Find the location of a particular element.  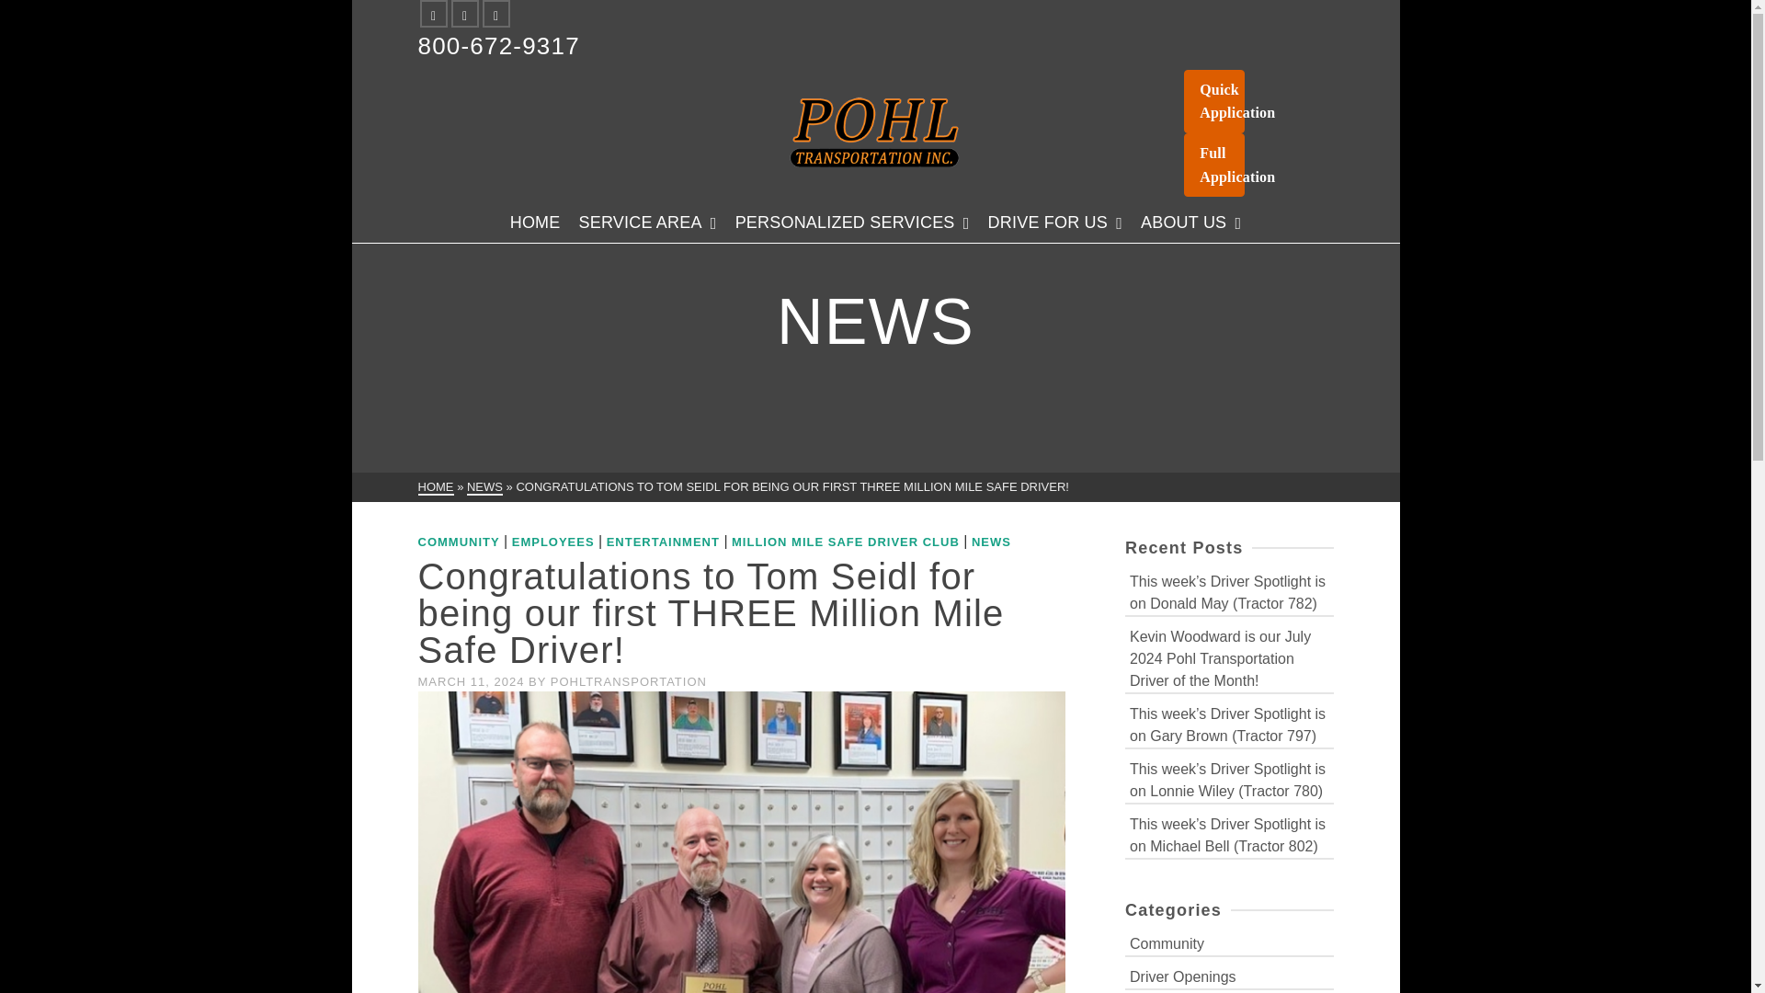

NEWS is located at coordinates (991, 542).